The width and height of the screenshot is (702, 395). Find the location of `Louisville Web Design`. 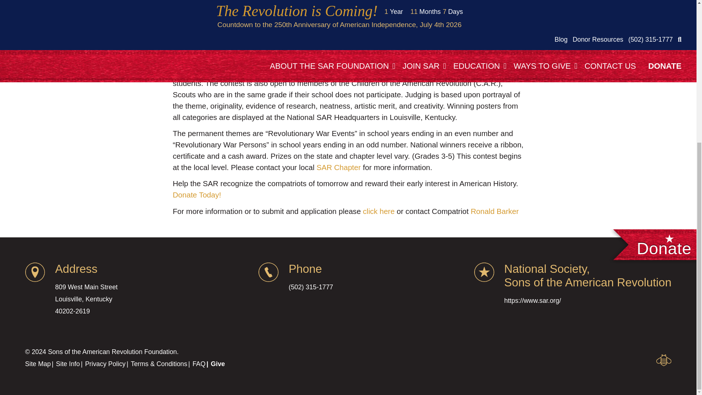

Louisville Web Design is located at coordinates (664, 360).